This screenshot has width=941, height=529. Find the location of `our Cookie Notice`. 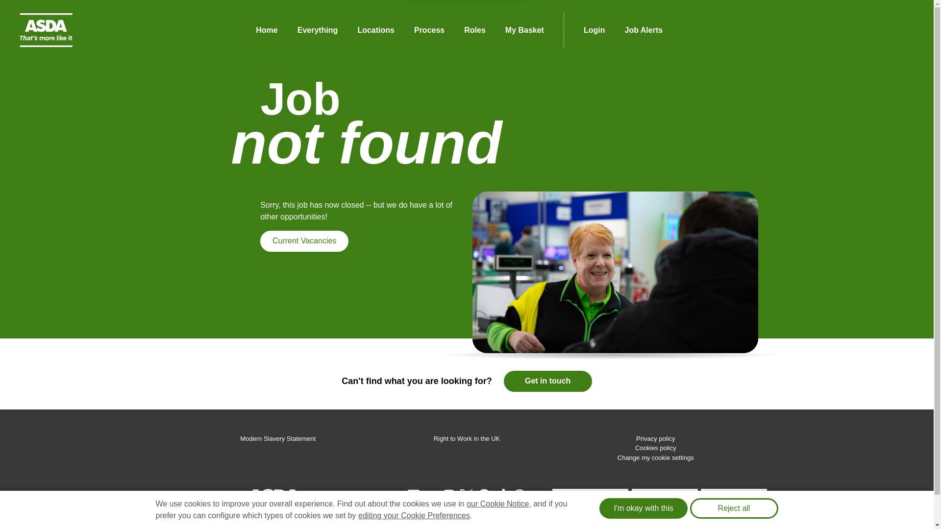

our Cookie Notice is located at coordinates (498, 504).